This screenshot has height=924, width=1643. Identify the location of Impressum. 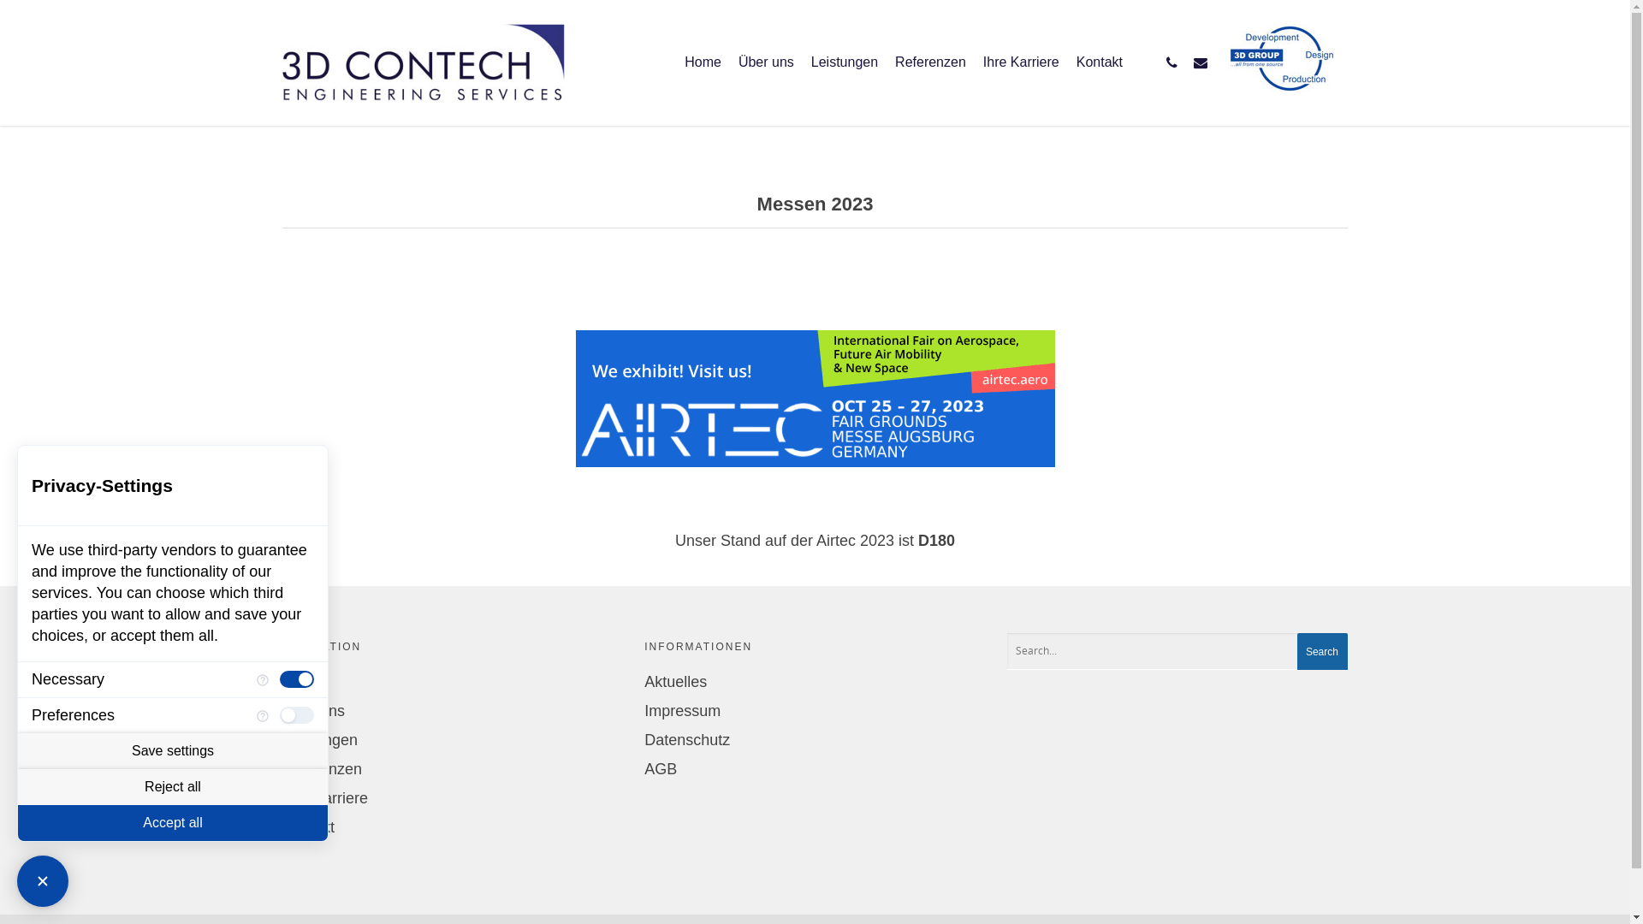
(815, 711).